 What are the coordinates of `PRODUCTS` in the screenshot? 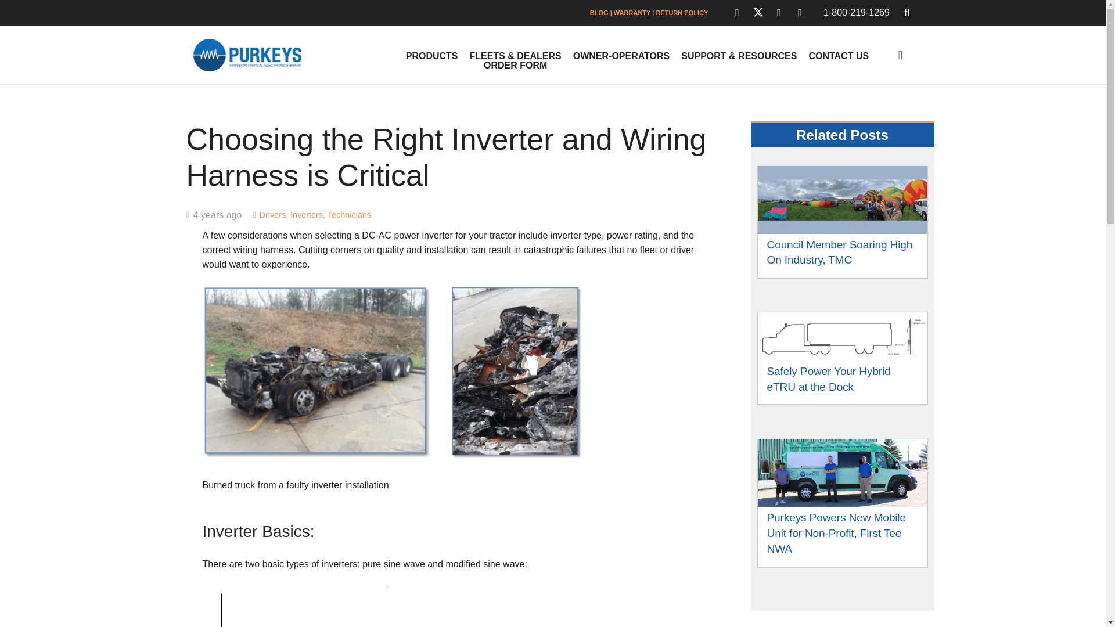 It's located at (432, 56).